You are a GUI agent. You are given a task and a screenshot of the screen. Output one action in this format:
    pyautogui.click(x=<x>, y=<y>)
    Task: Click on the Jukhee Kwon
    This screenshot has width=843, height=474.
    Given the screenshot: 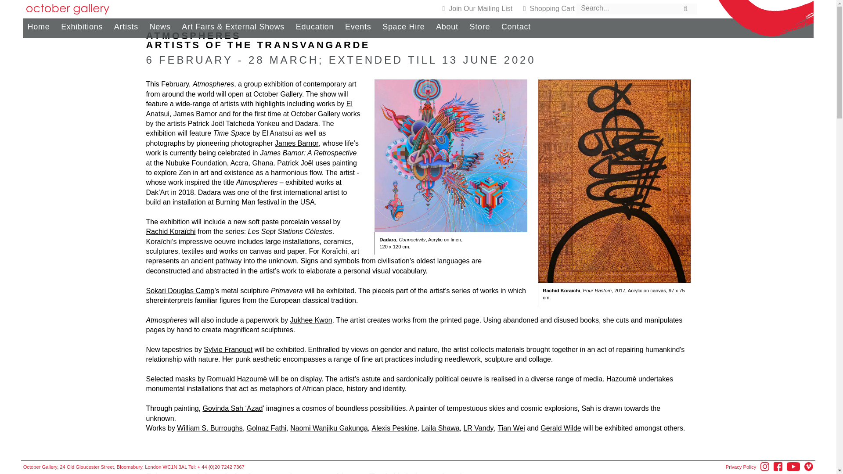 What is the action you would take?
    pyautogui.click(x=311, y=320)
    